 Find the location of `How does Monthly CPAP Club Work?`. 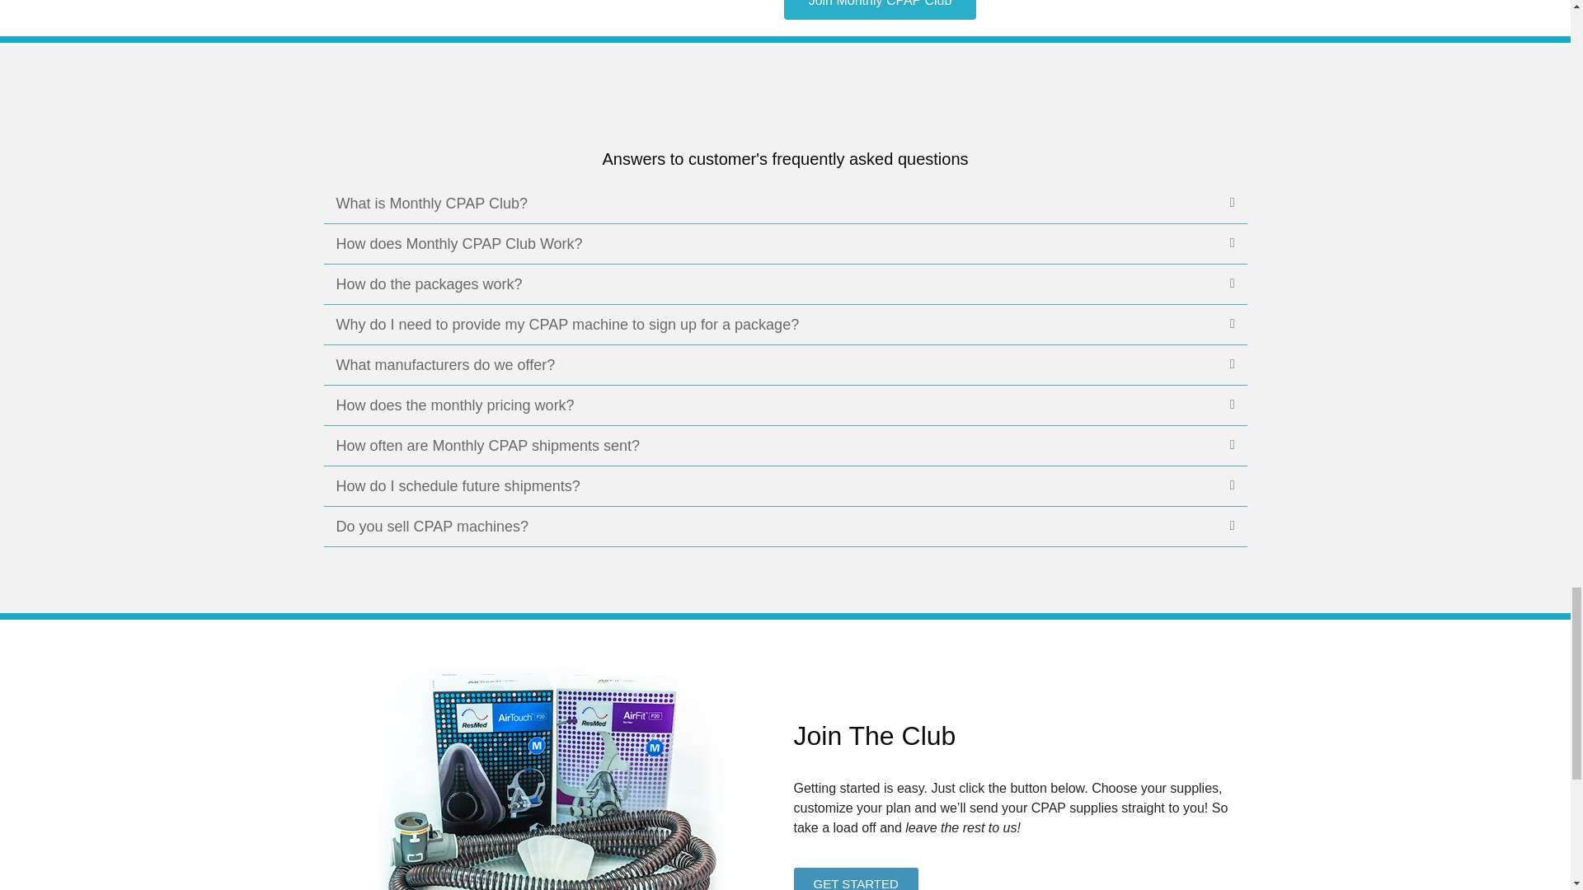

How does Monthly CPAP Club Work? is located at coordinates (458, 244).